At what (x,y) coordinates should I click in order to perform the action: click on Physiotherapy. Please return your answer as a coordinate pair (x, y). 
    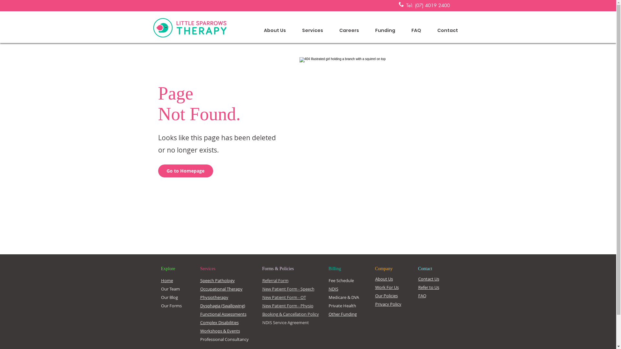
    Looking at the image, I should click on (214, 297).